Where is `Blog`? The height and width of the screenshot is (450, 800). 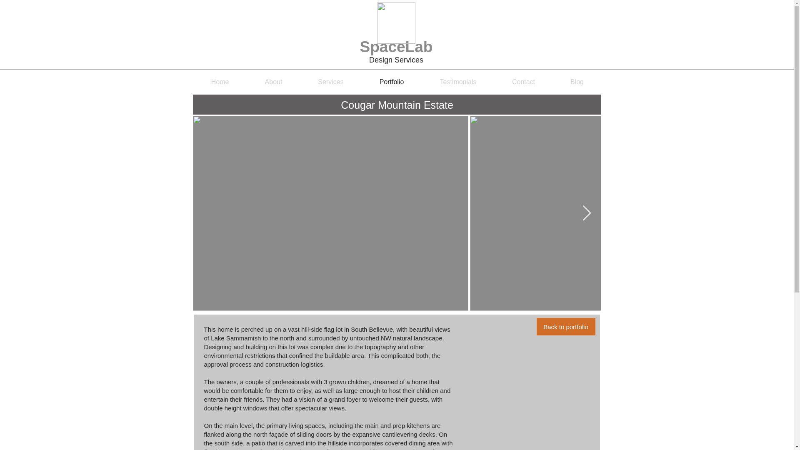 Blog is located at coordinates (577, 82).